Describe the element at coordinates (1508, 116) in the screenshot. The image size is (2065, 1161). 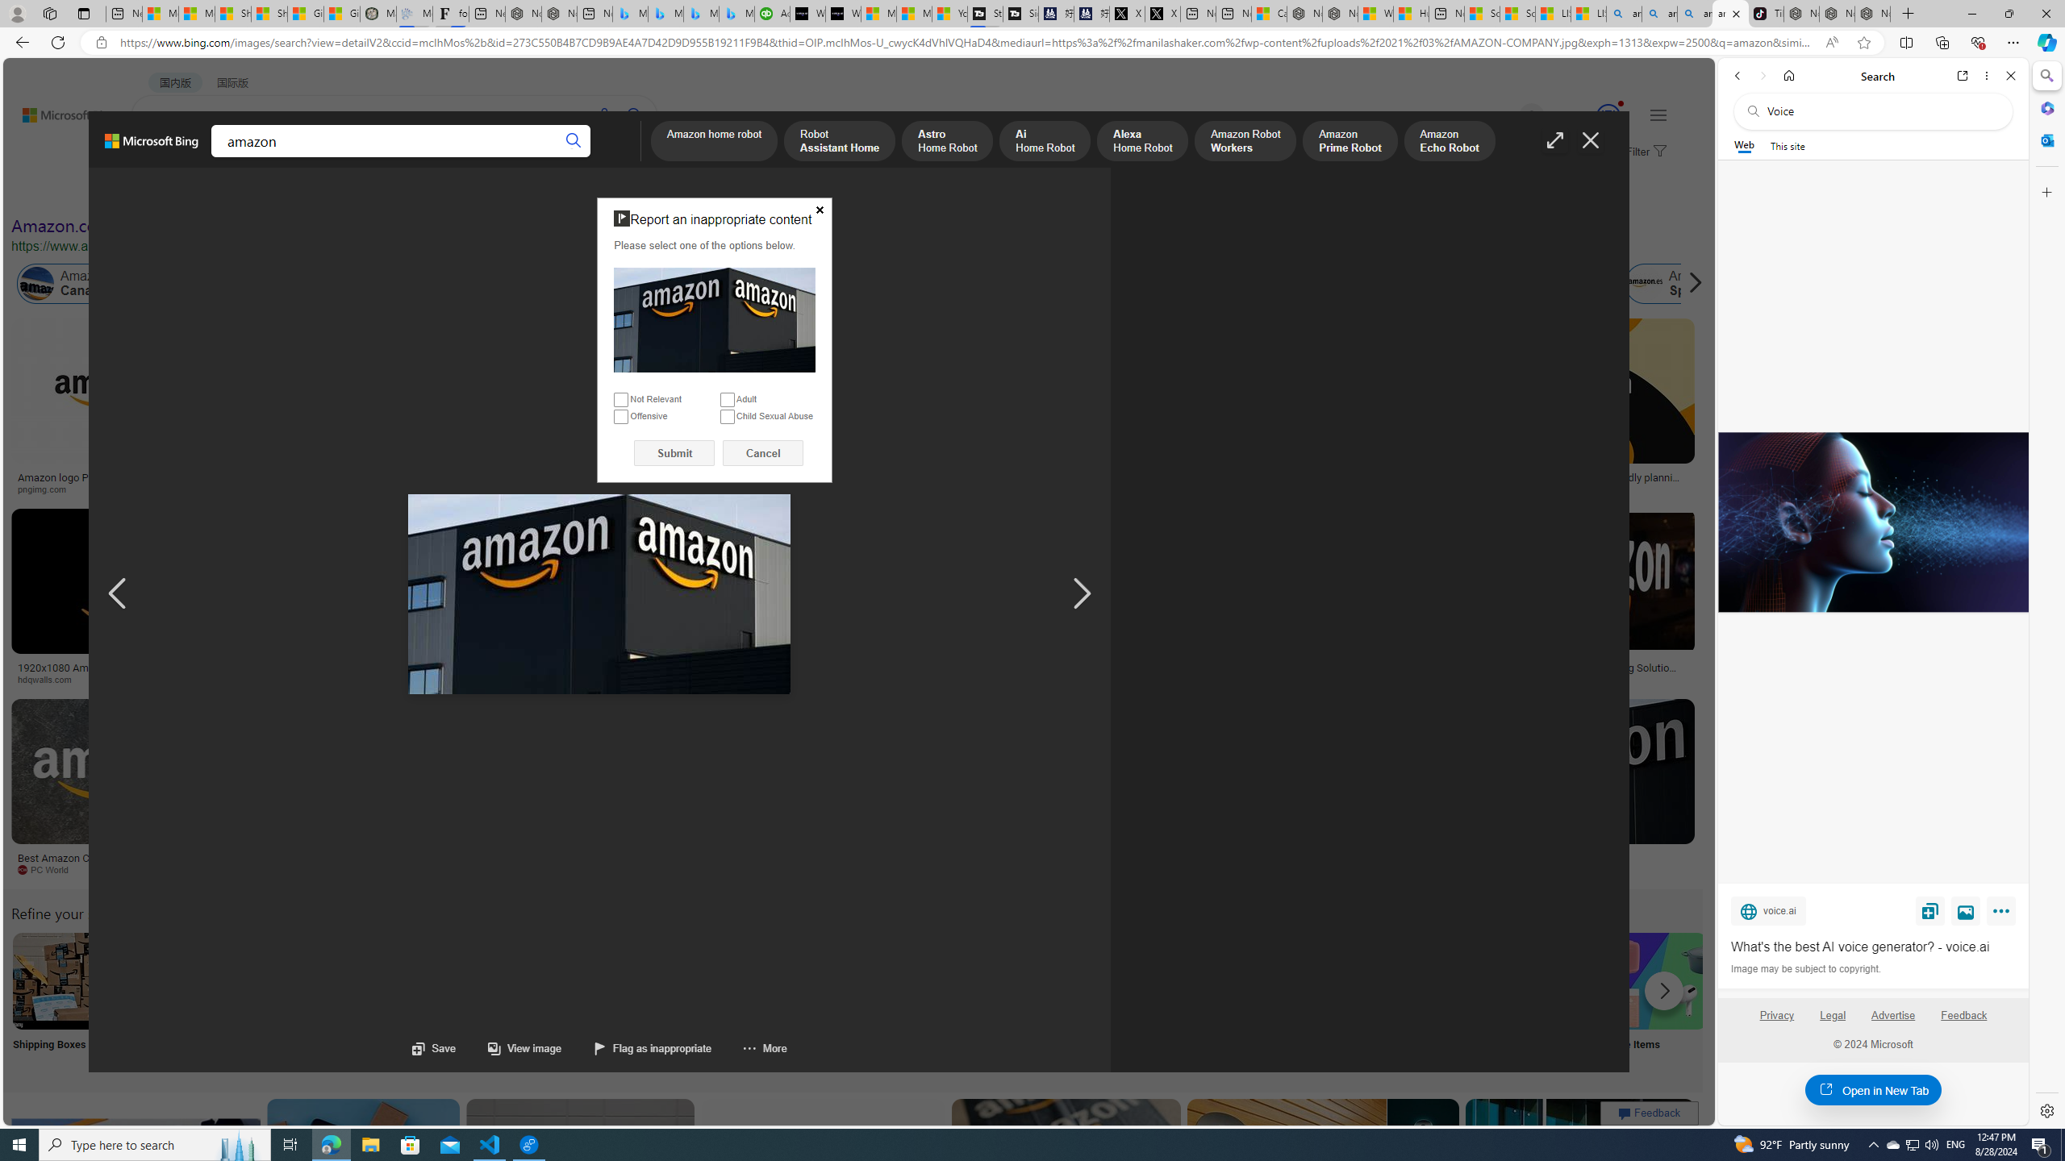
I see `Eugene` at that location.